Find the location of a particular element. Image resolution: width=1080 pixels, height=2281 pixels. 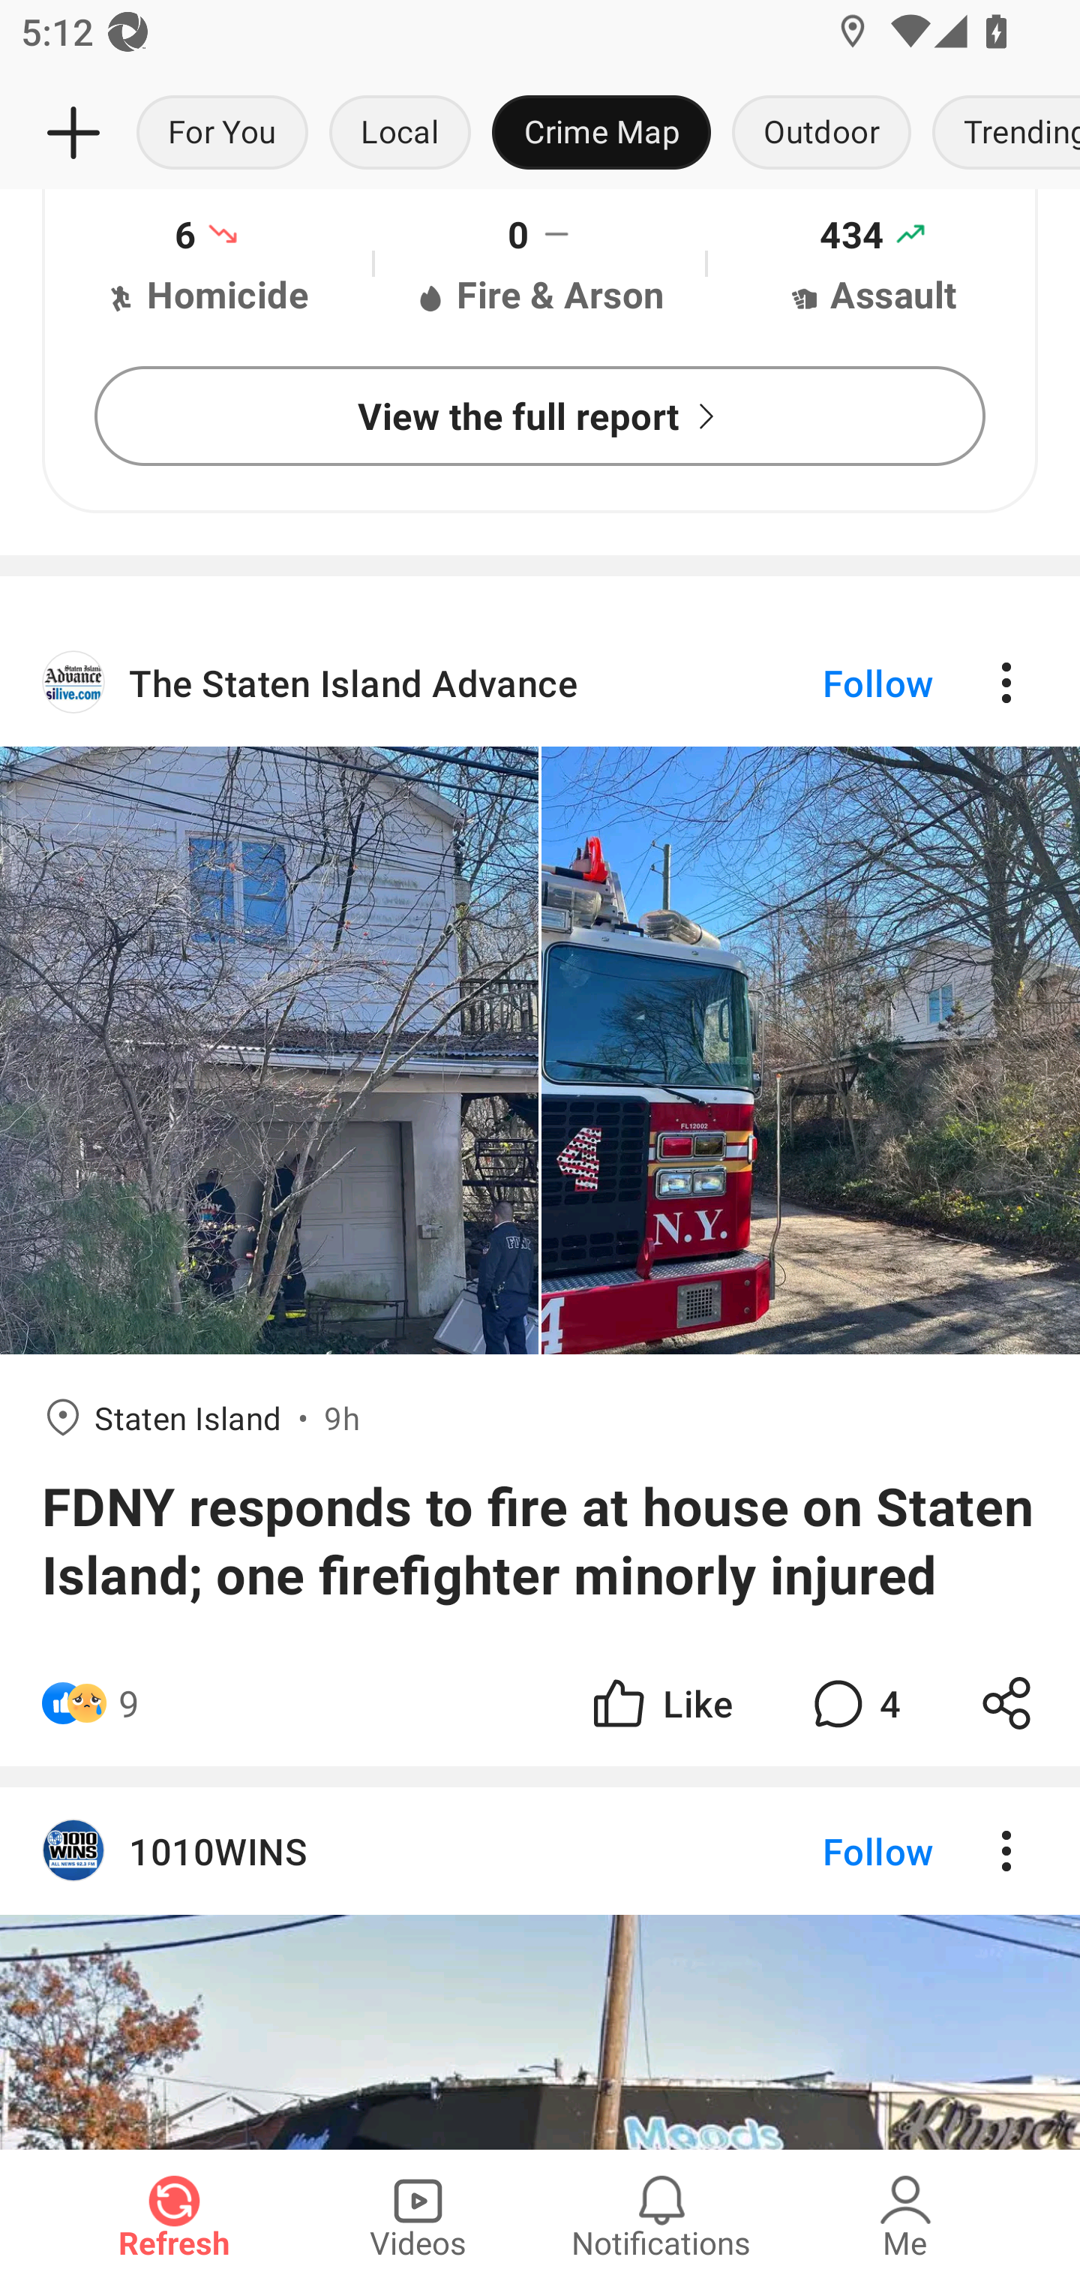

Like is located at coordinates (660, 1702).